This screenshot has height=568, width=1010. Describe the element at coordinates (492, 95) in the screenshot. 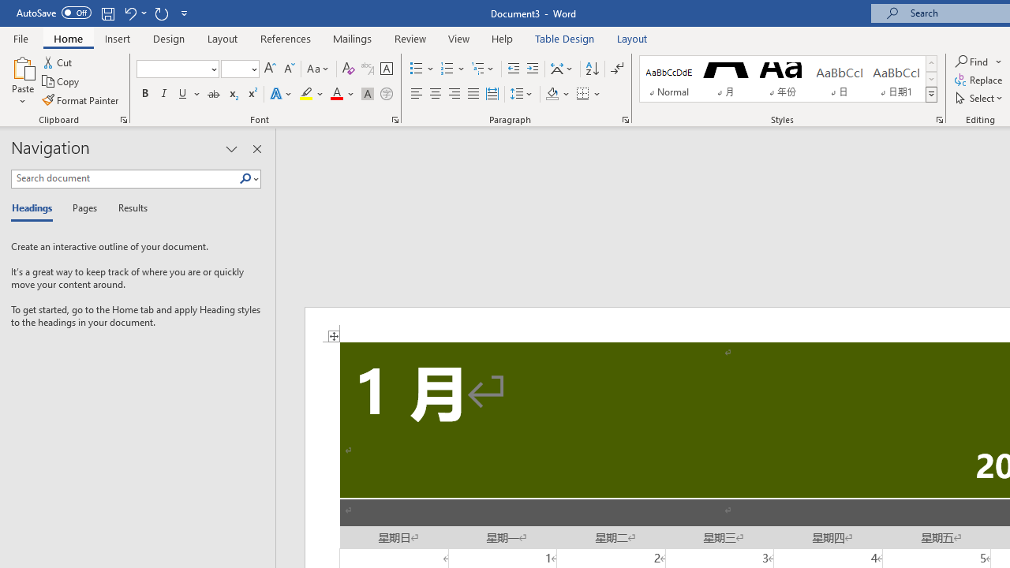

I see `Distributed` at that location.